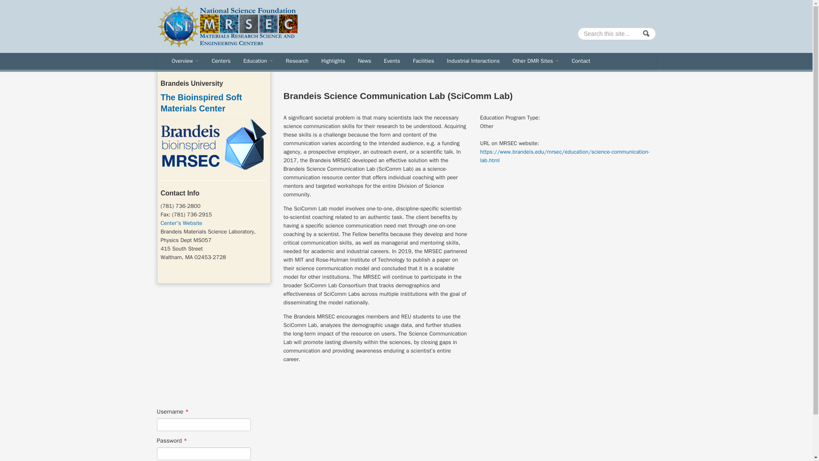 The height and width of the screenshot is (461, 819). Describe the element at coordinates (181, 223) in the screenshot. I see `Center's Website` at that location.